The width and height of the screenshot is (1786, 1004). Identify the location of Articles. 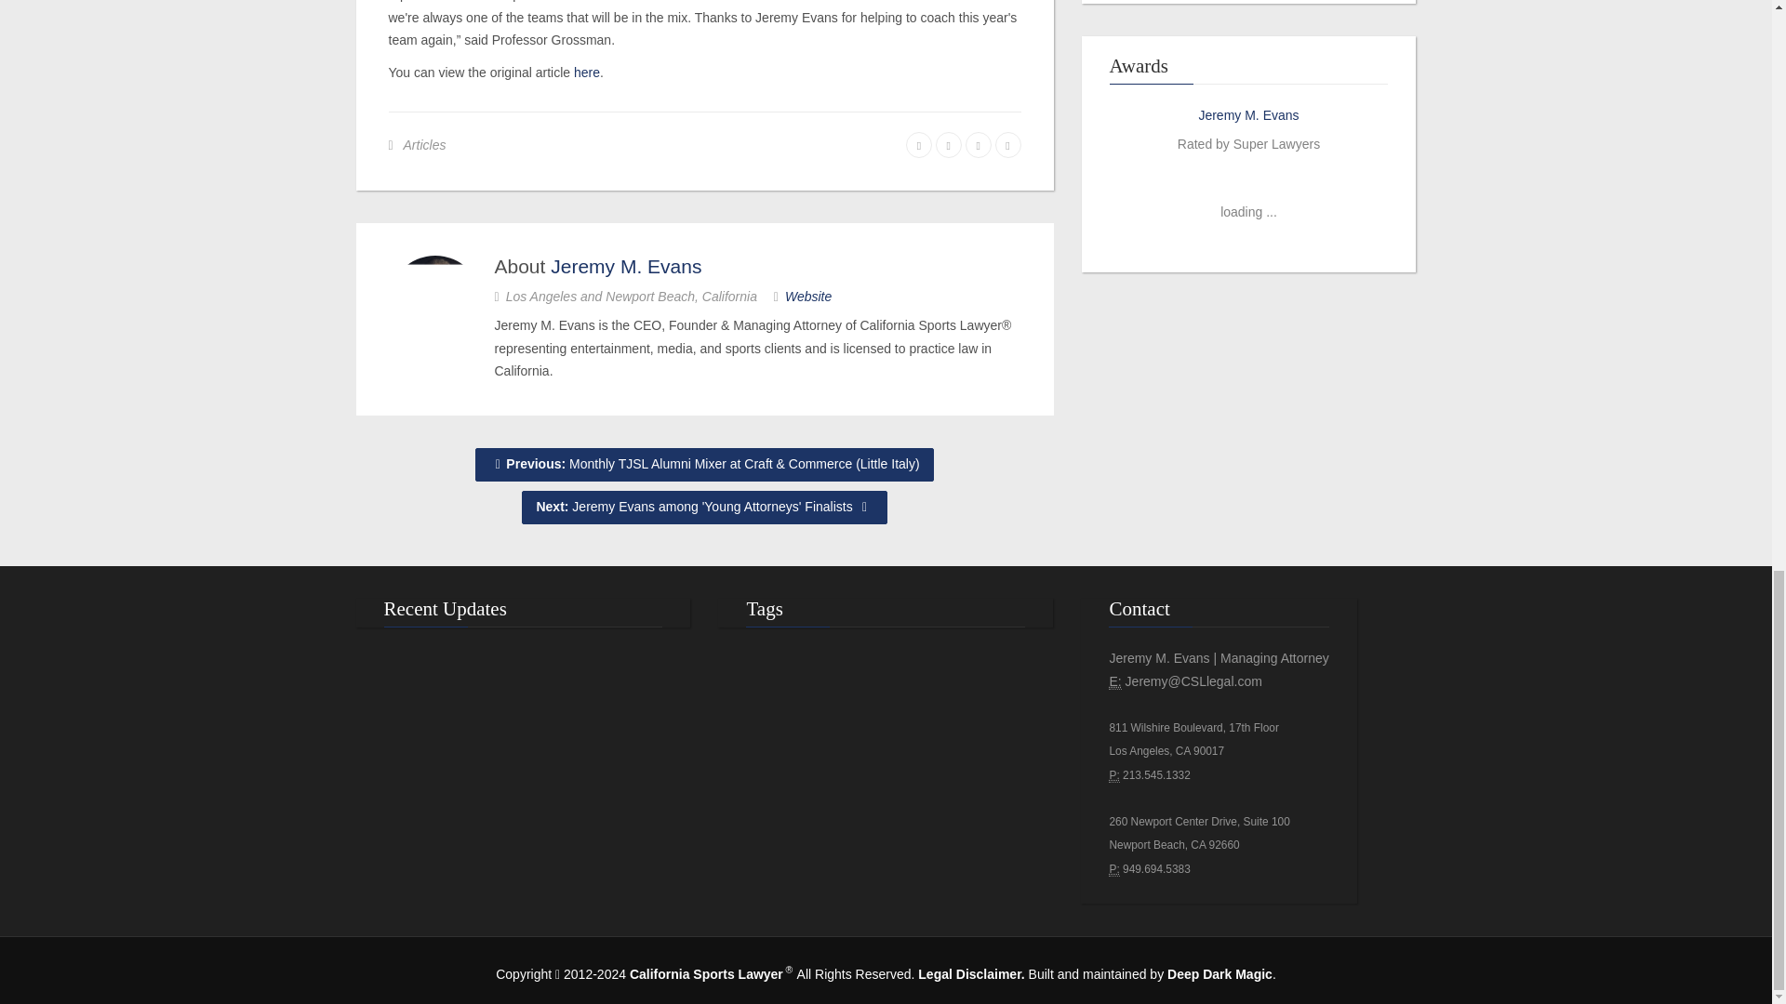
(424, 145).